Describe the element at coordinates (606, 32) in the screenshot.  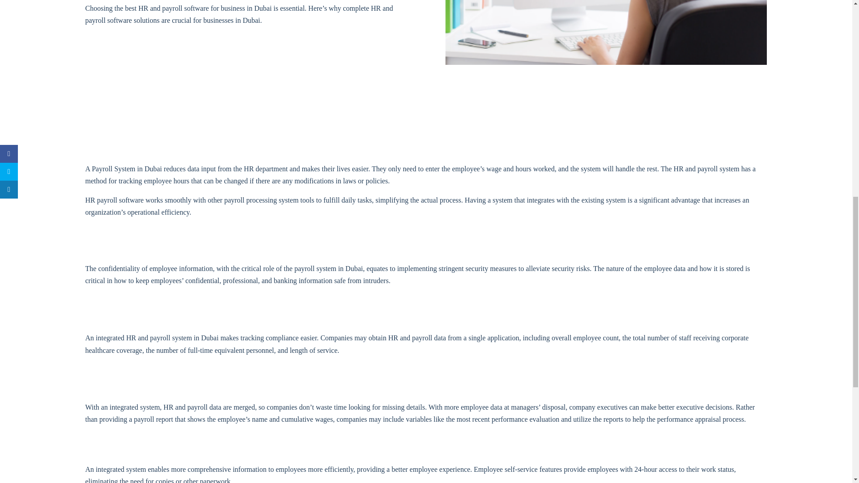
I see `Complete HR and Payroll Software Solutions in Dubai` at that location.